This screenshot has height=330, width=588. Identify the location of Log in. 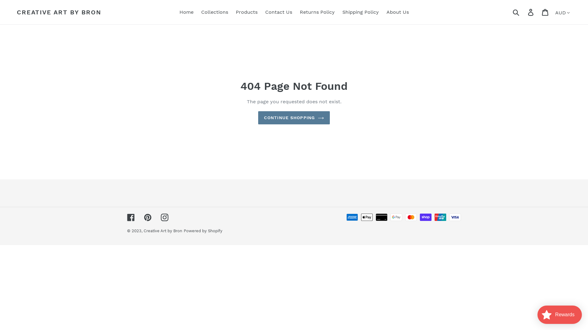
(531, 12).